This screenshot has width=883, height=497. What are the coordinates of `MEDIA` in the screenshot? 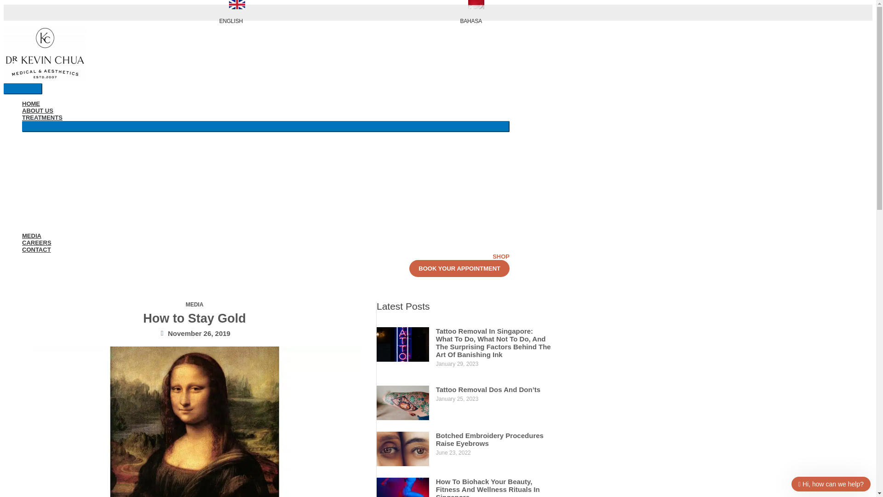 It's located at (266, 236).